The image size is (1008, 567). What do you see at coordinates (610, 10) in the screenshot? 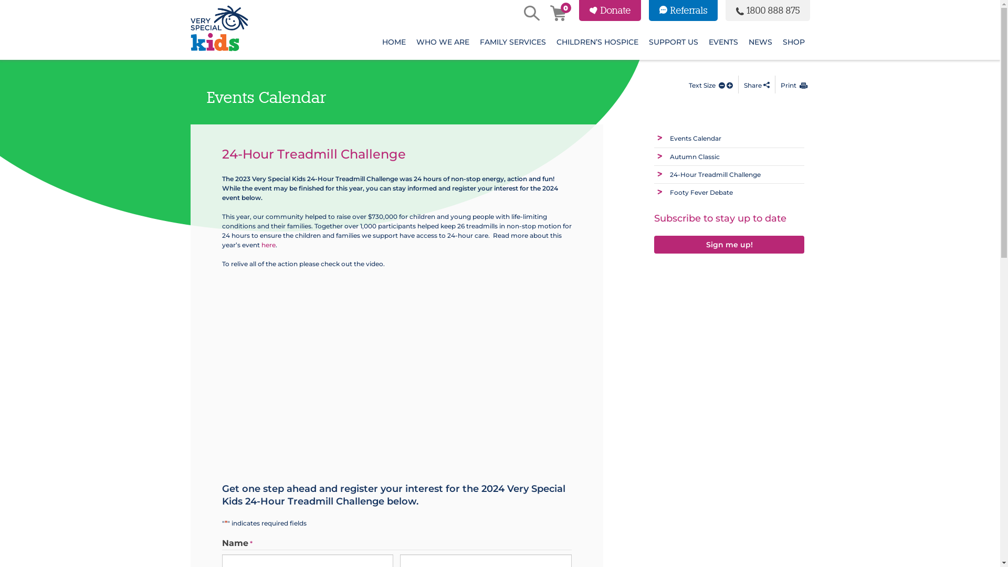
I see `Donate` at bounding box center [610, 10].